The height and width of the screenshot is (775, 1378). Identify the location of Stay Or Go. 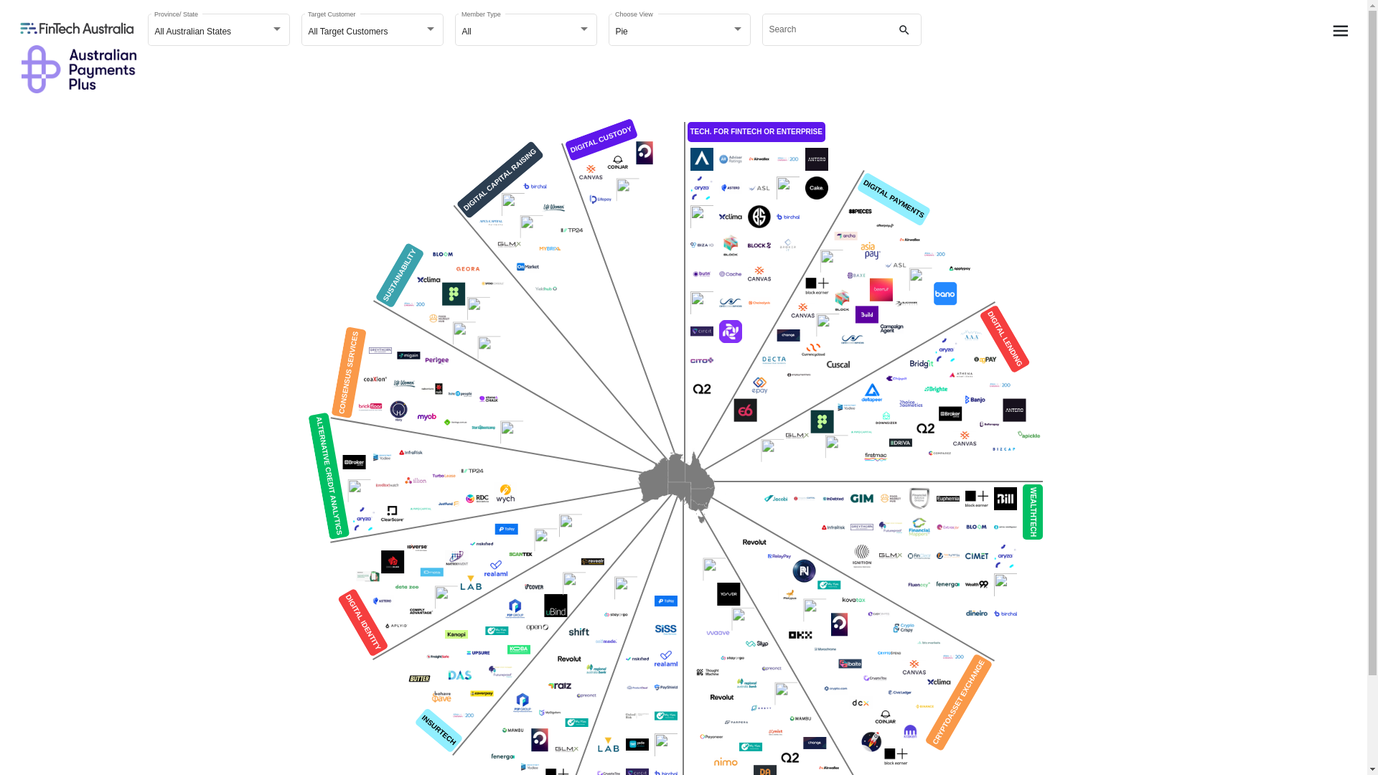
(732, 658).